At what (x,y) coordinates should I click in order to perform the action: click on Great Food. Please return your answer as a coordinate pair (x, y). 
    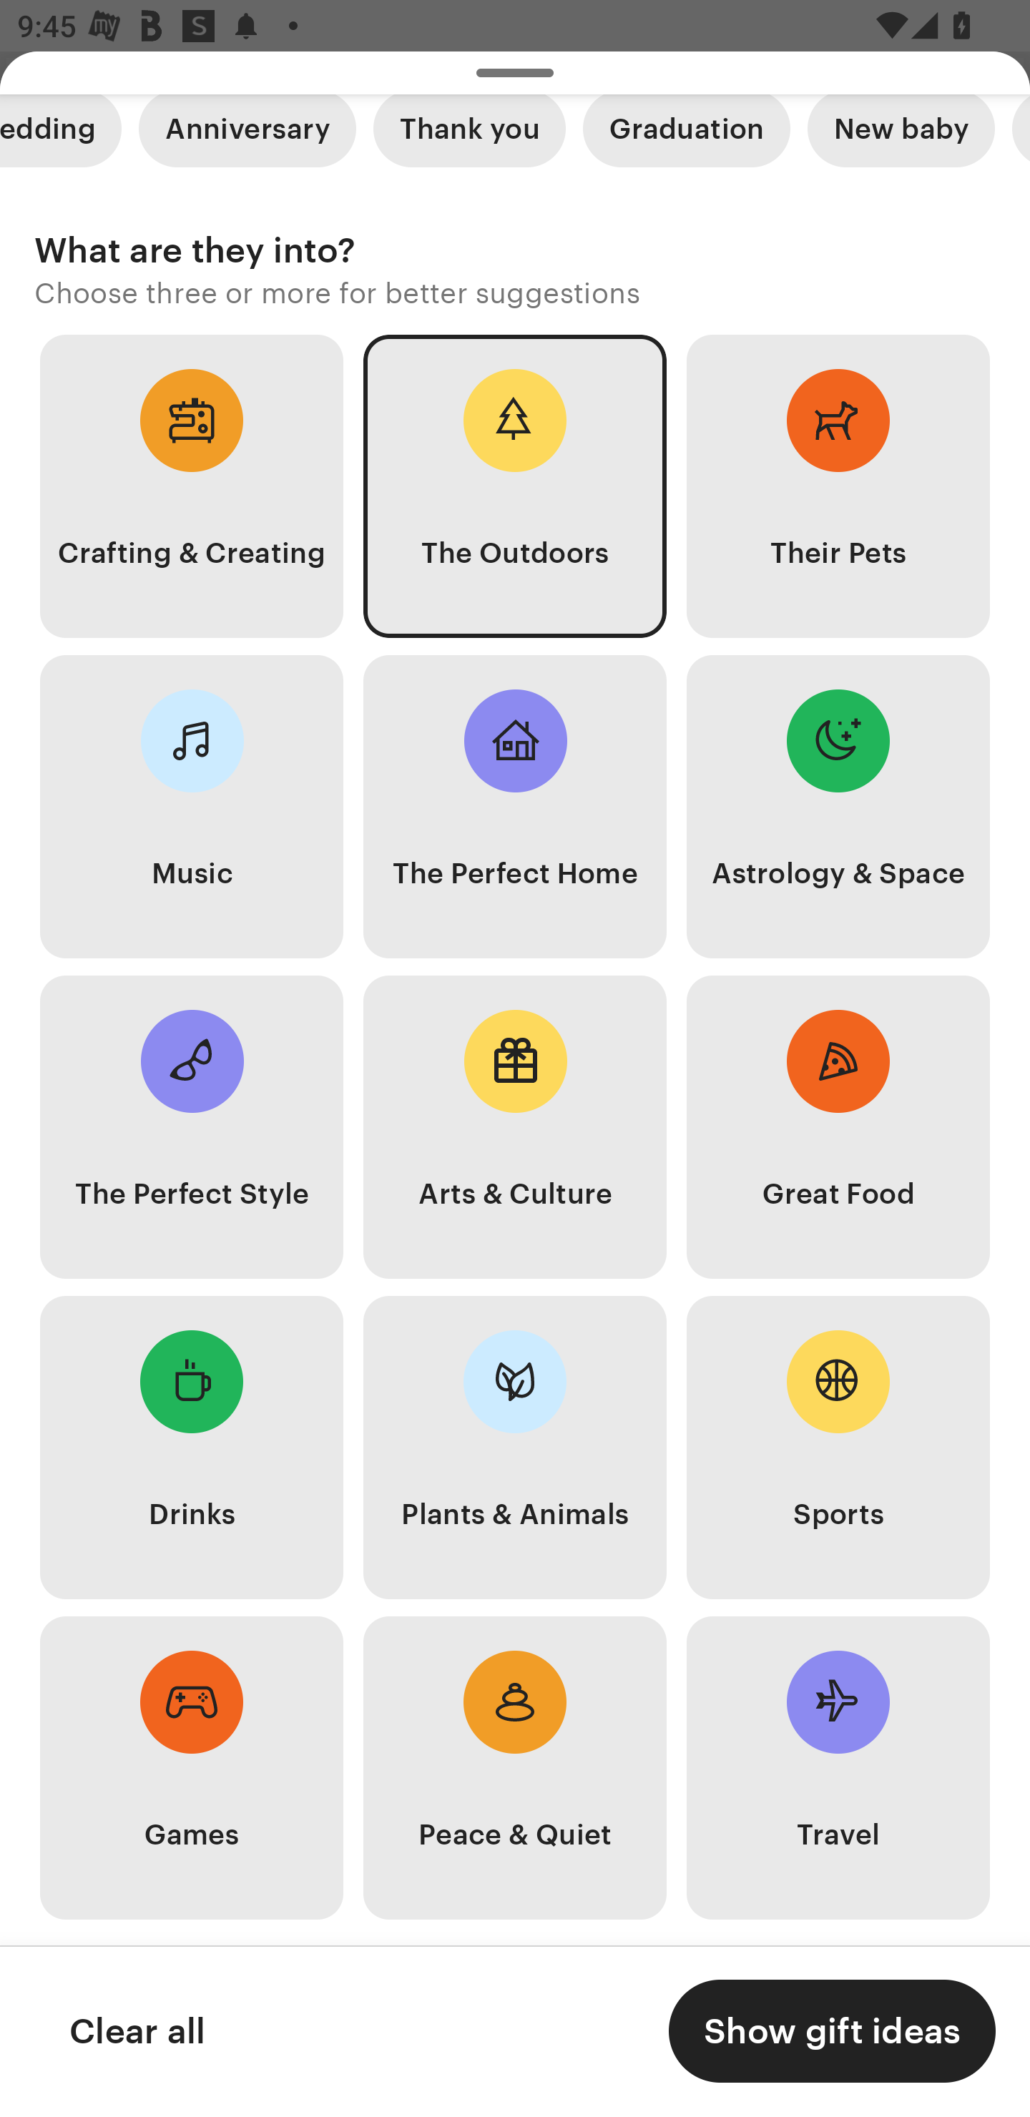
    Looking at the image, I should click on (838, 1127).